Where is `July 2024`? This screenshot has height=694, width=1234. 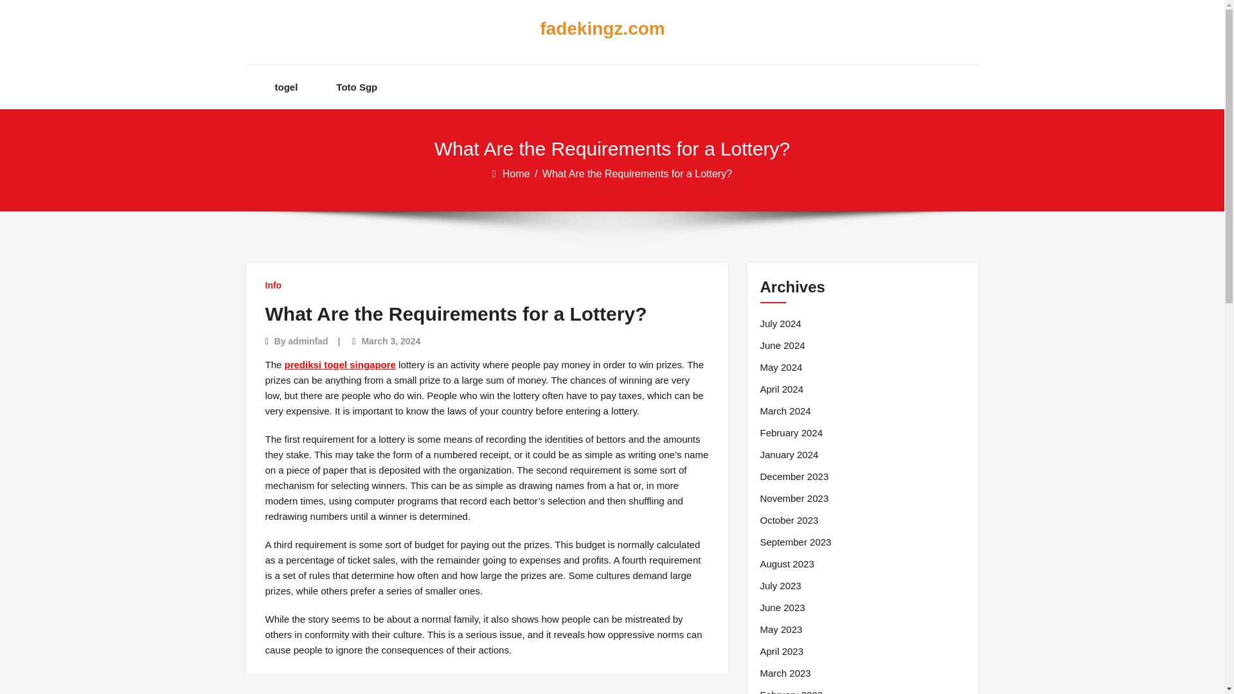
July 2024 is located at coordinates (780, 324).